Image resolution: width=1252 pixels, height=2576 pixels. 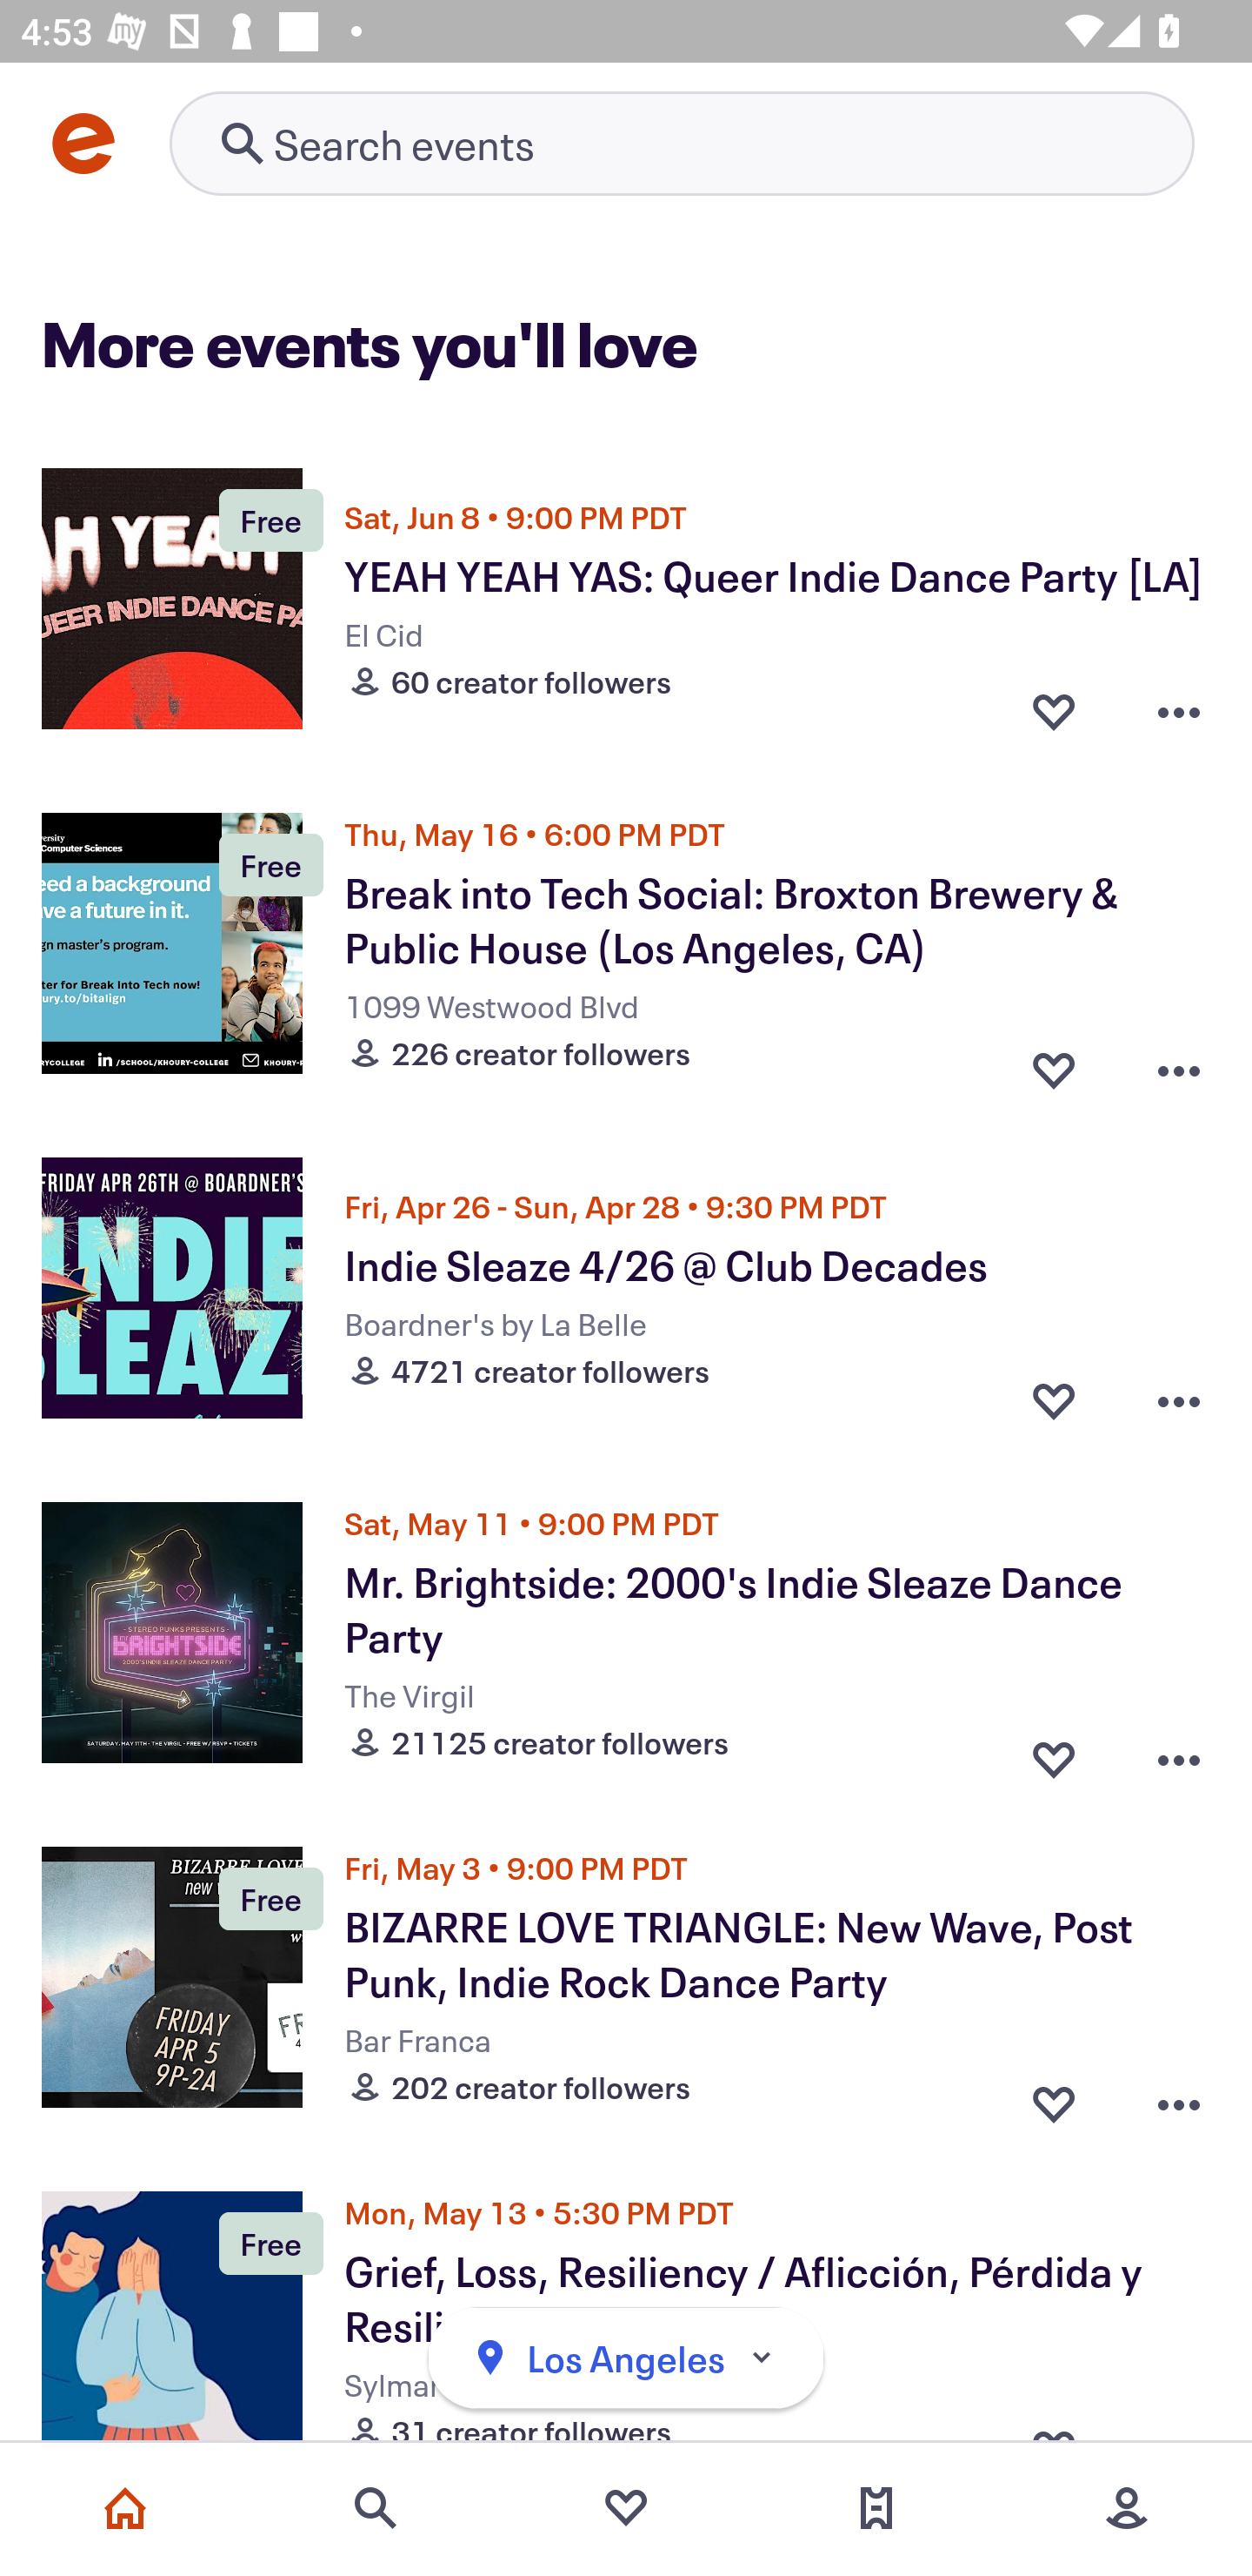 I want to click on Los Angeles, so click(x=626, y=2358).